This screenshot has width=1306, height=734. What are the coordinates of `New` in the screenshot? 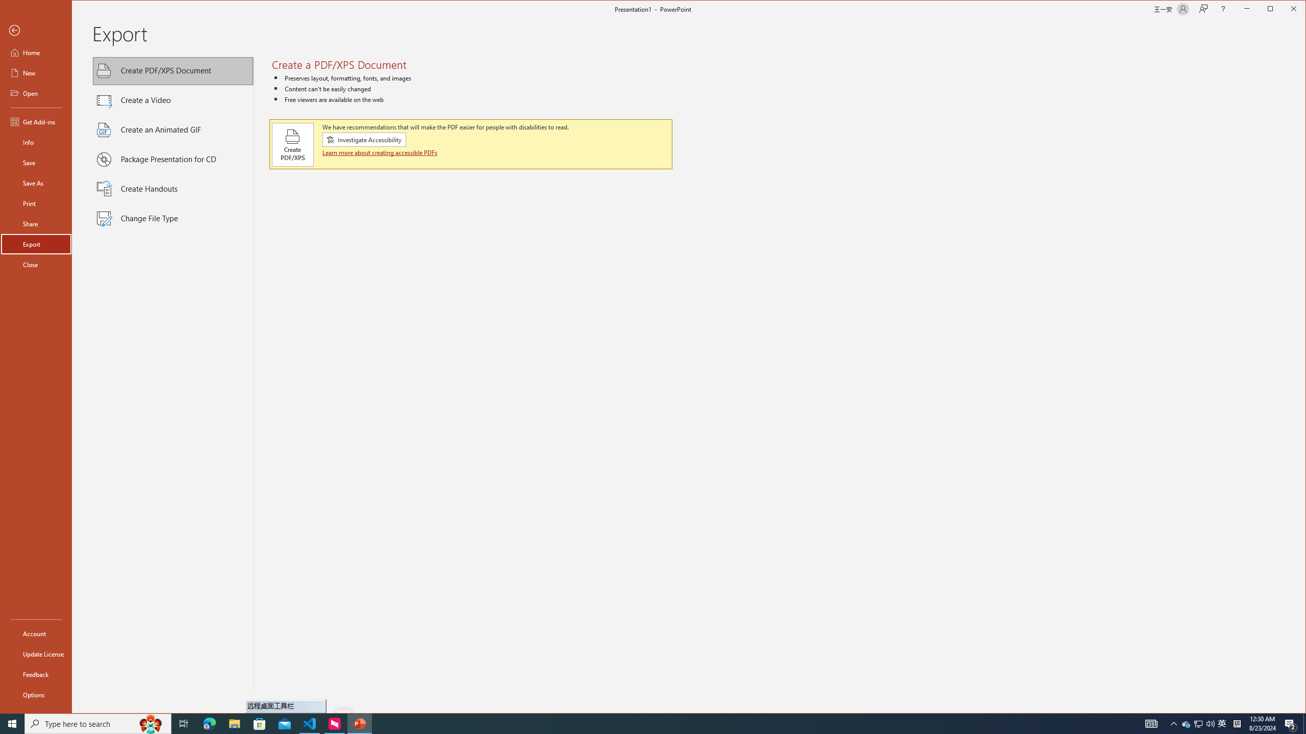 It's located at (12, 724).